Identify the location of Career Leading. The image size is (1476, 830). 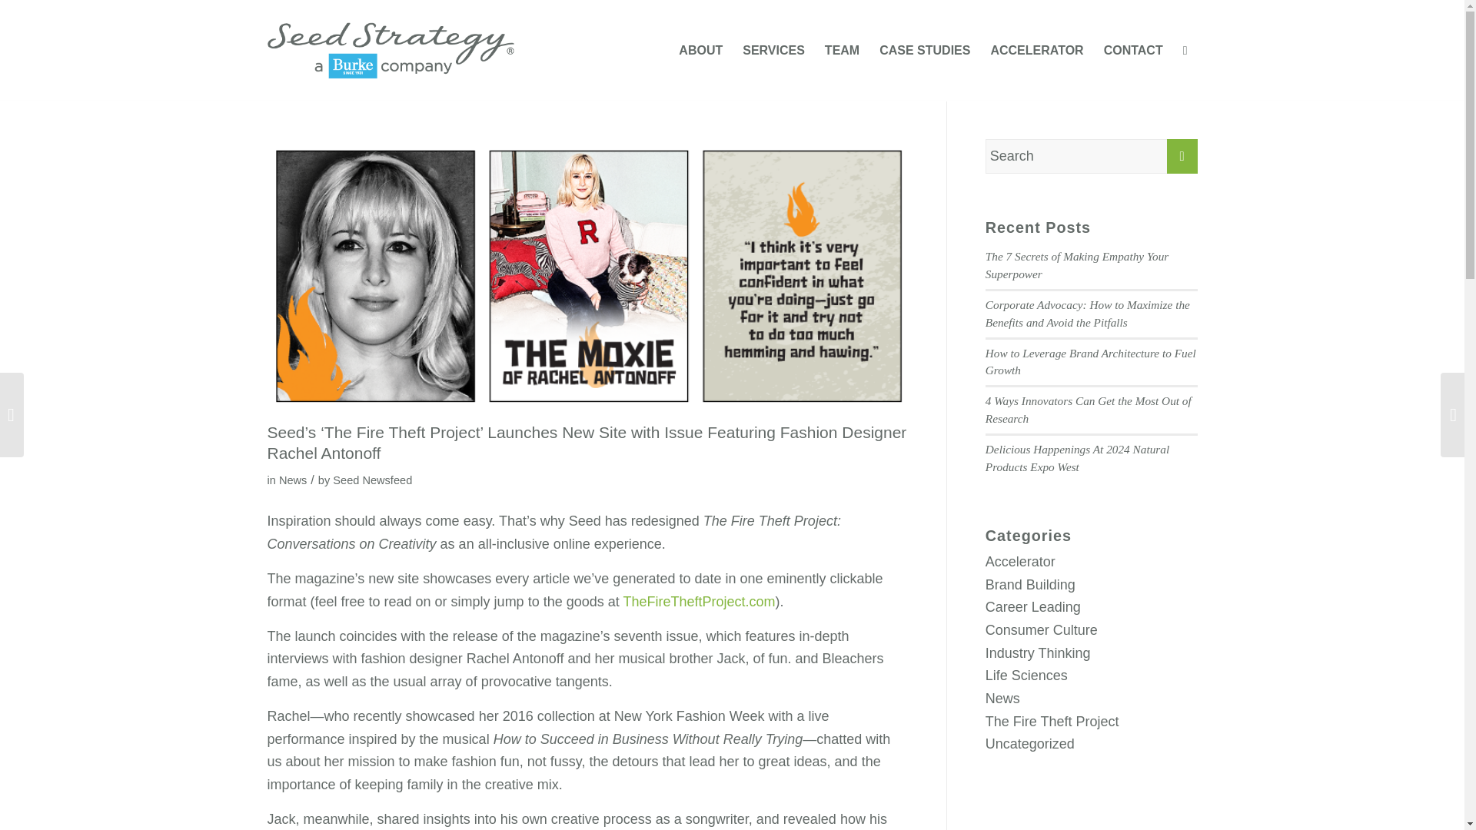
(1033, 607).